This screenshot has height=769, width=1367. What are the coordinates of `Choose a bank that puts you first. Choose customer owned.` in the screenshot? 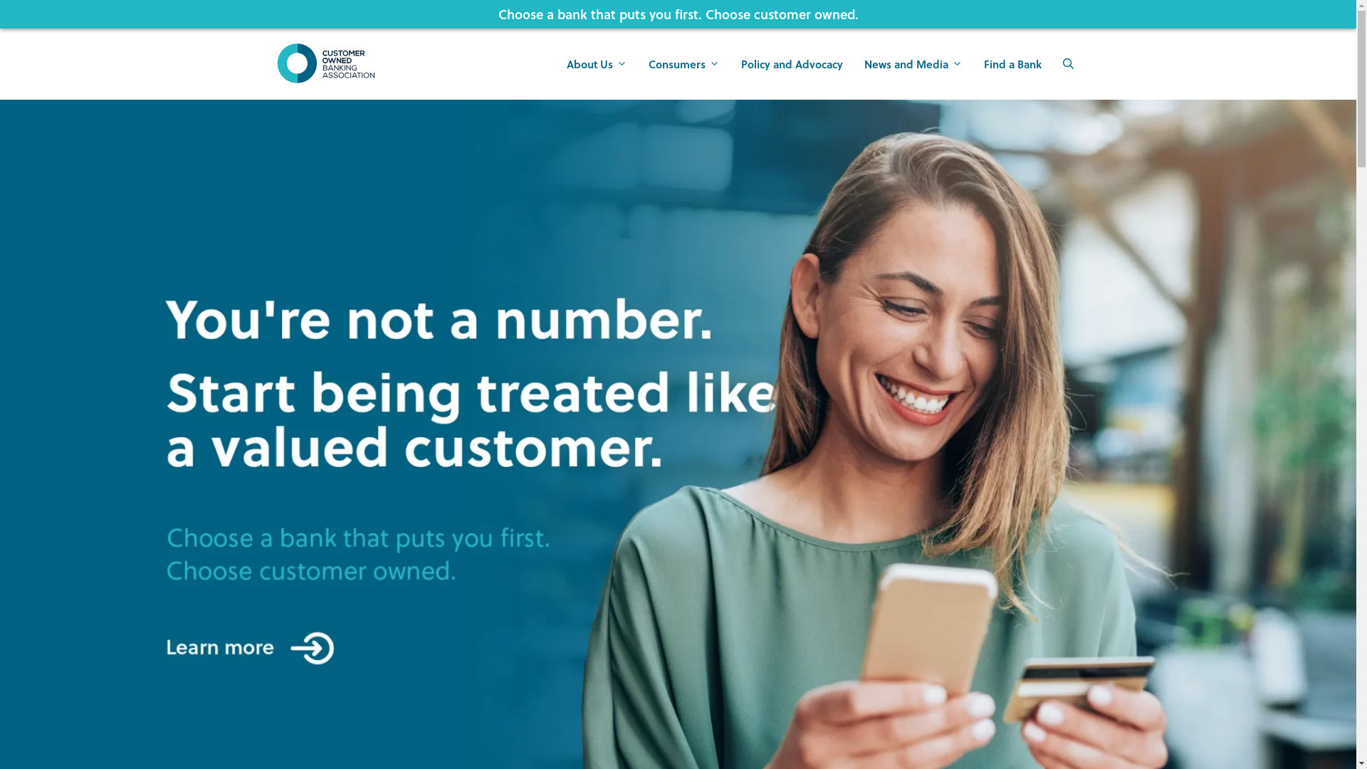 It's located at (679, 14).